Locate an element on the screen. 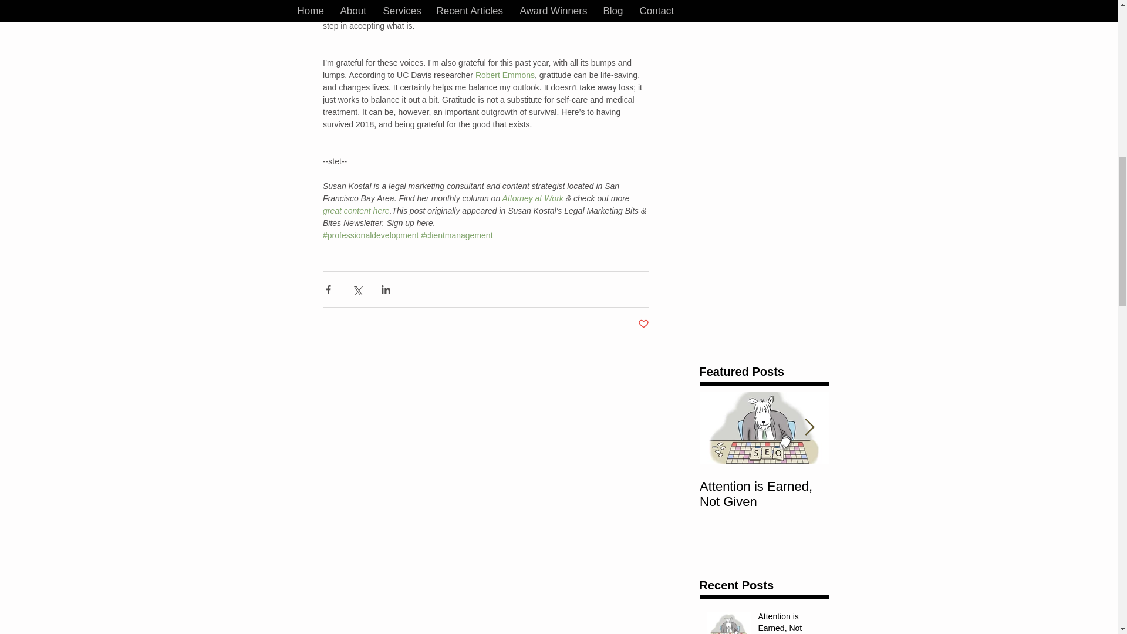  Robert Emmons is located at coordinates (504, 75).